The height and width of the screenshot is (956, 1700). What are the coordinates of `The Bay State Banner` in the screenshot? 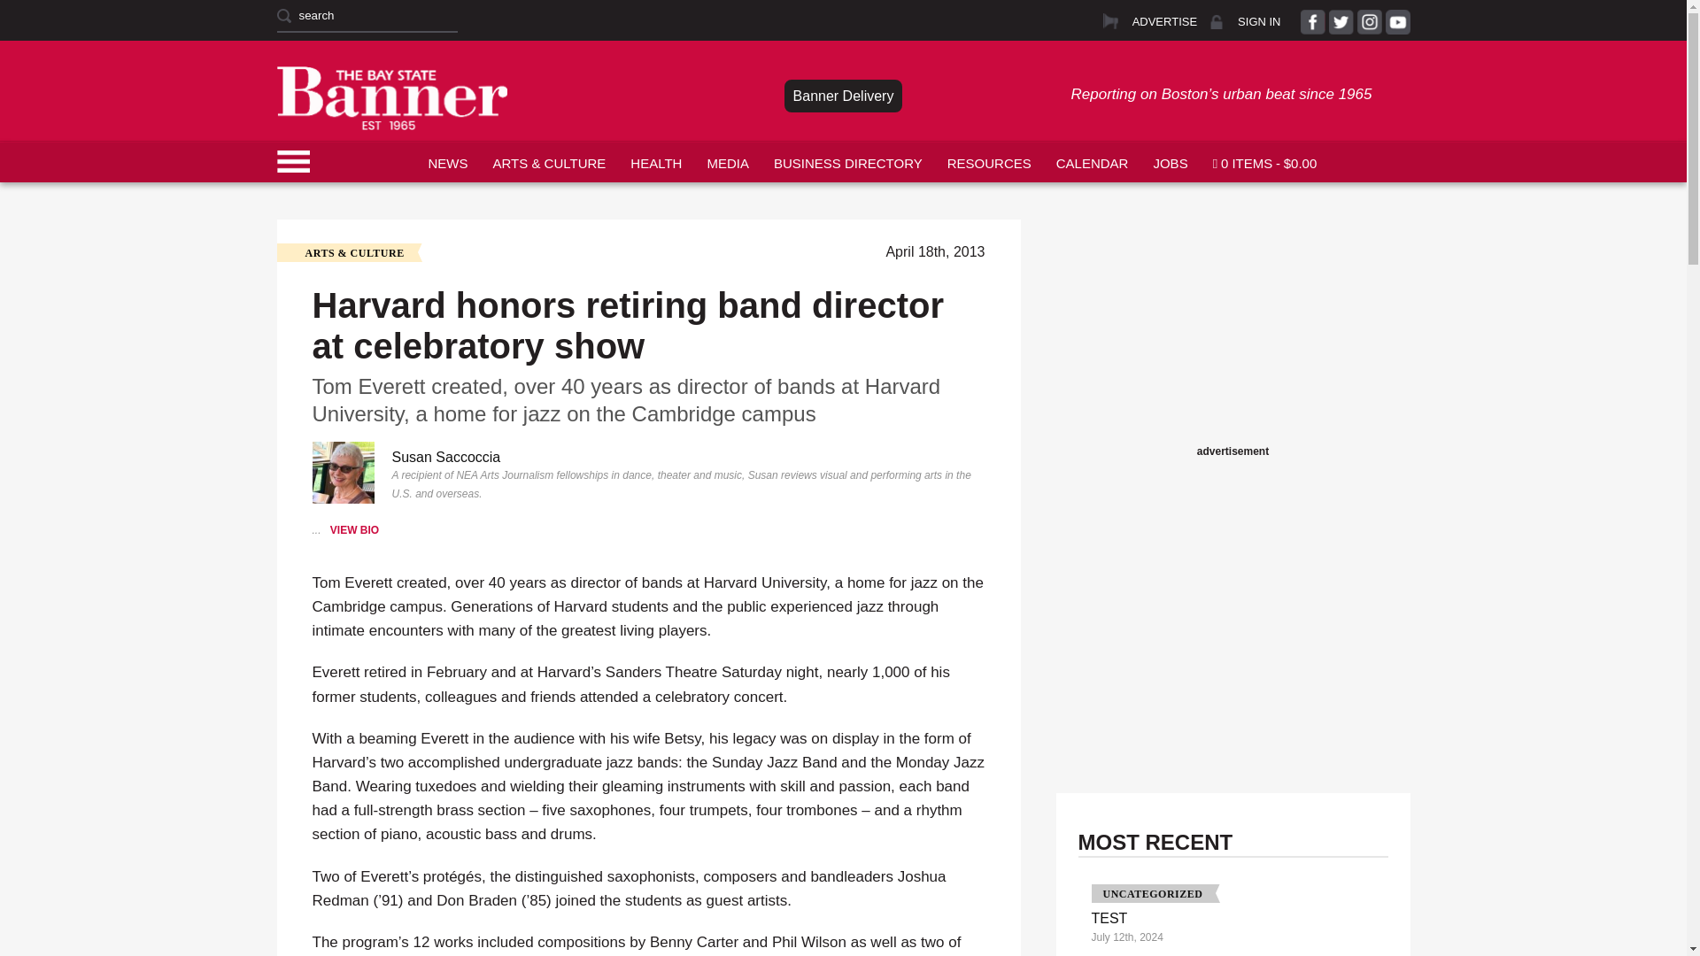 It's located at (391, 97).